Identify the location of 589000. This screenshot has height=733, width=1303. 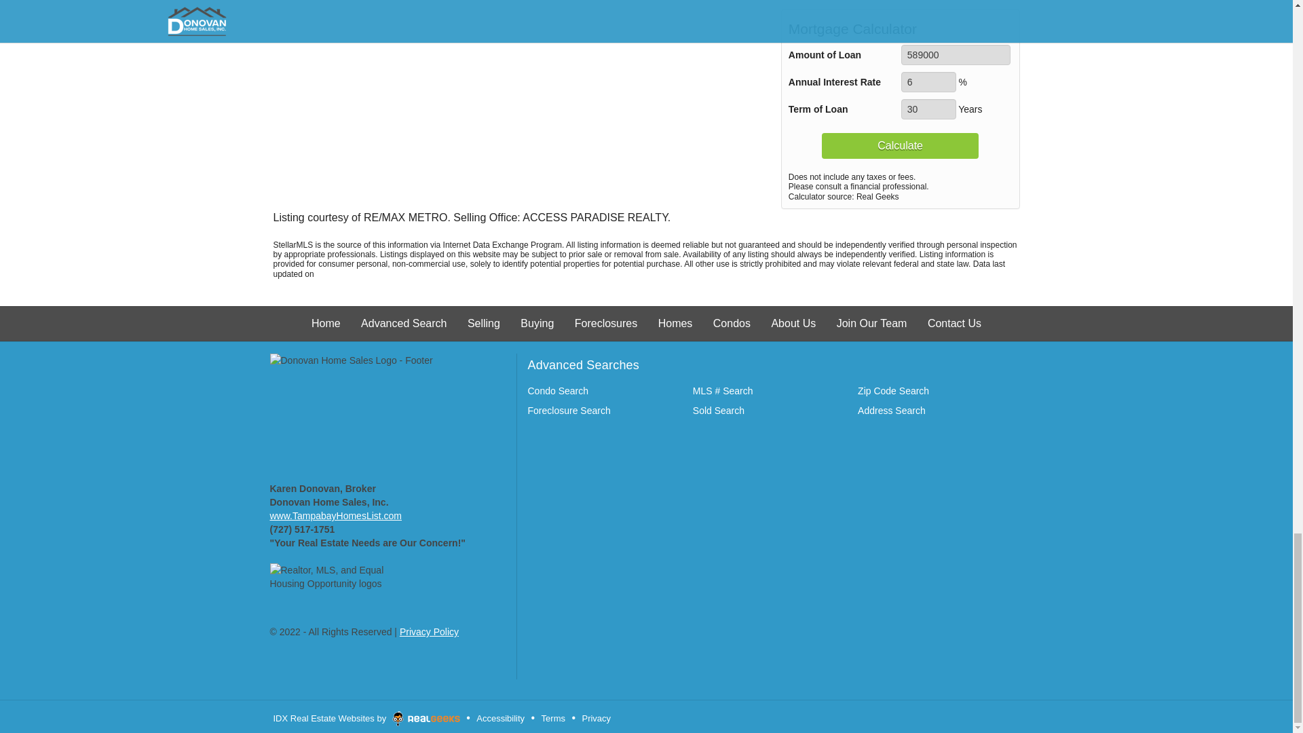
(956, 54).